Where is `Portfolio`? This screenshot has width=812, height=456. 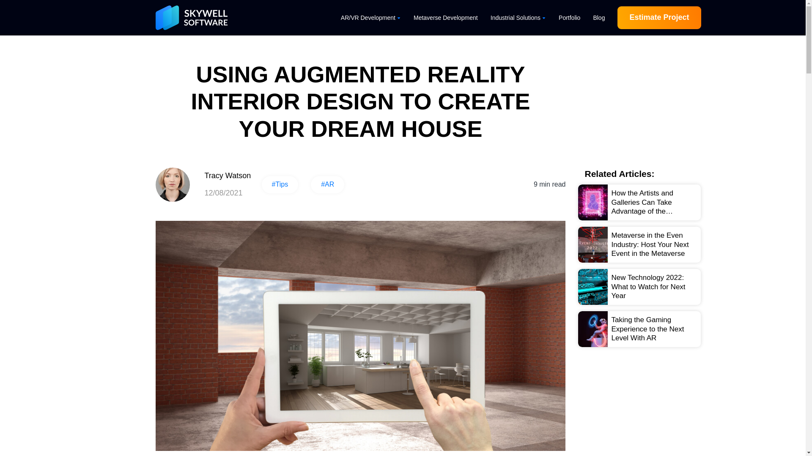 Portfolio is located at coordinates (569, 18).